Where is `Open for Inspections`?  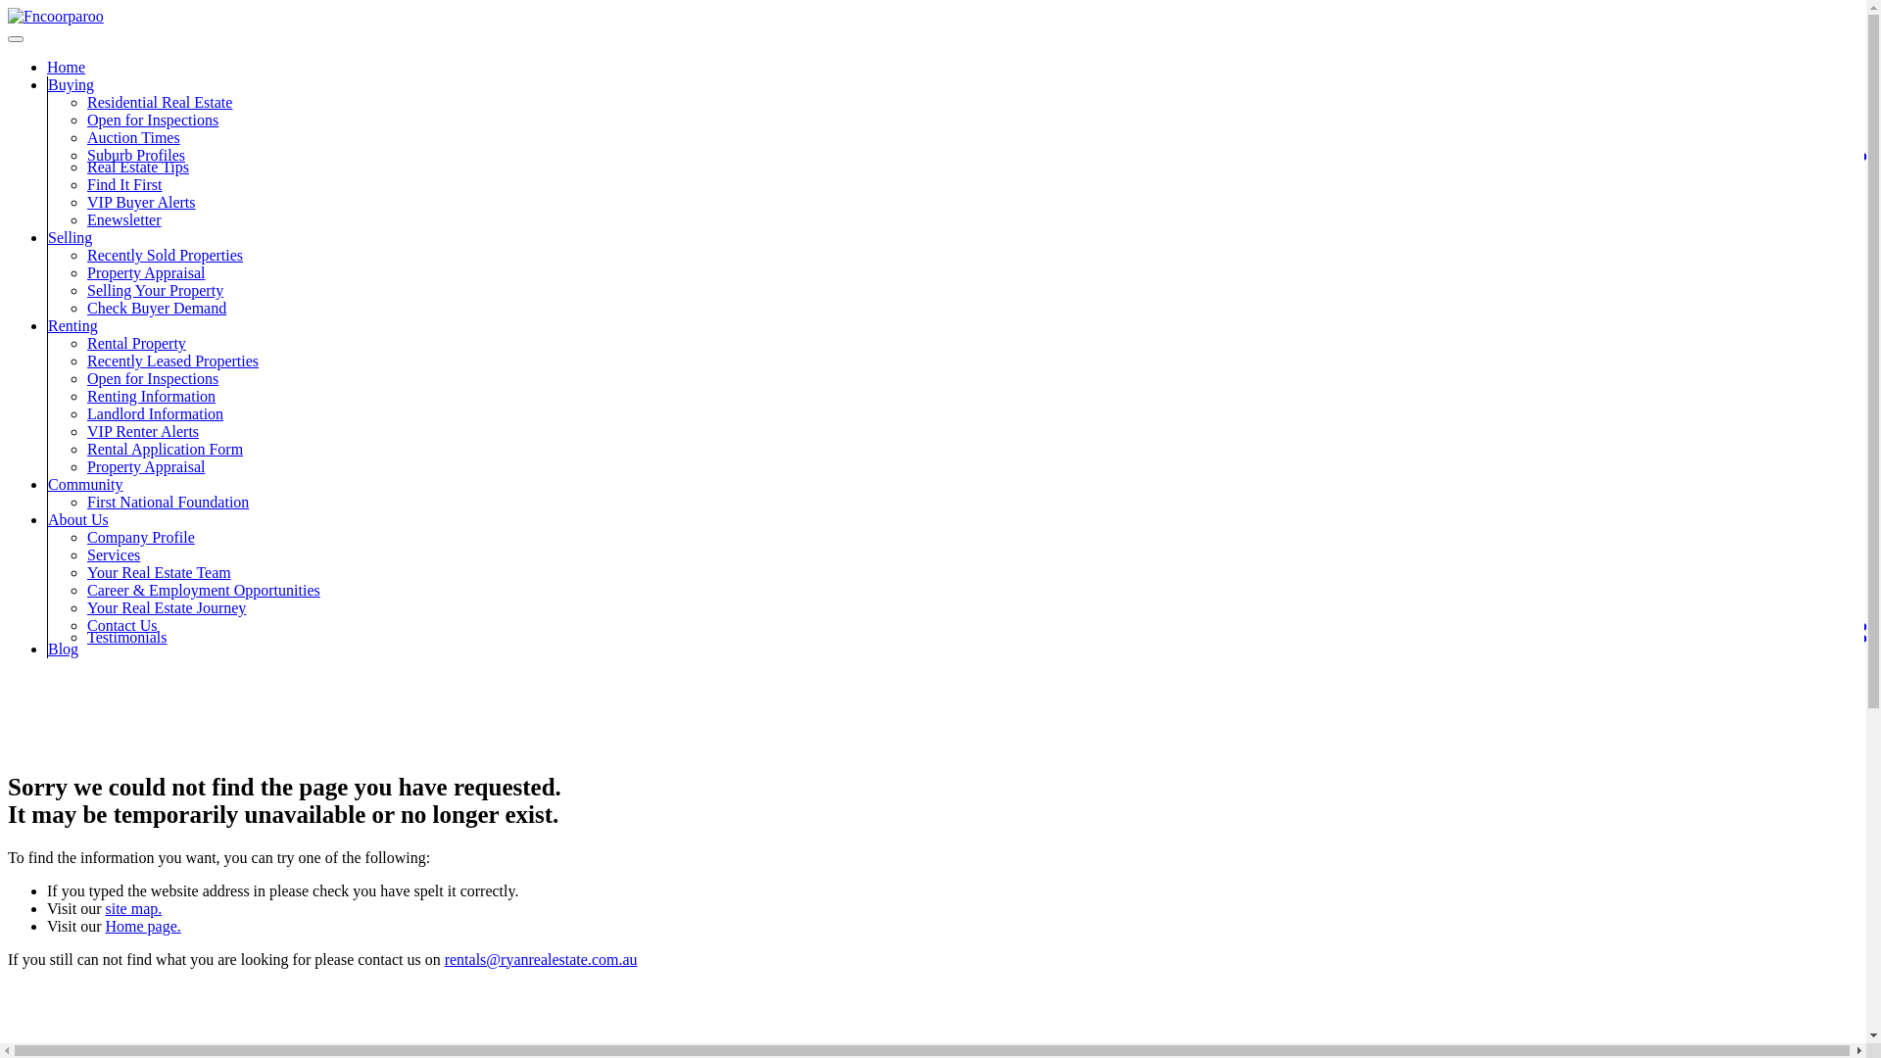
Open for Inspections is located at coordinates (153, 378).